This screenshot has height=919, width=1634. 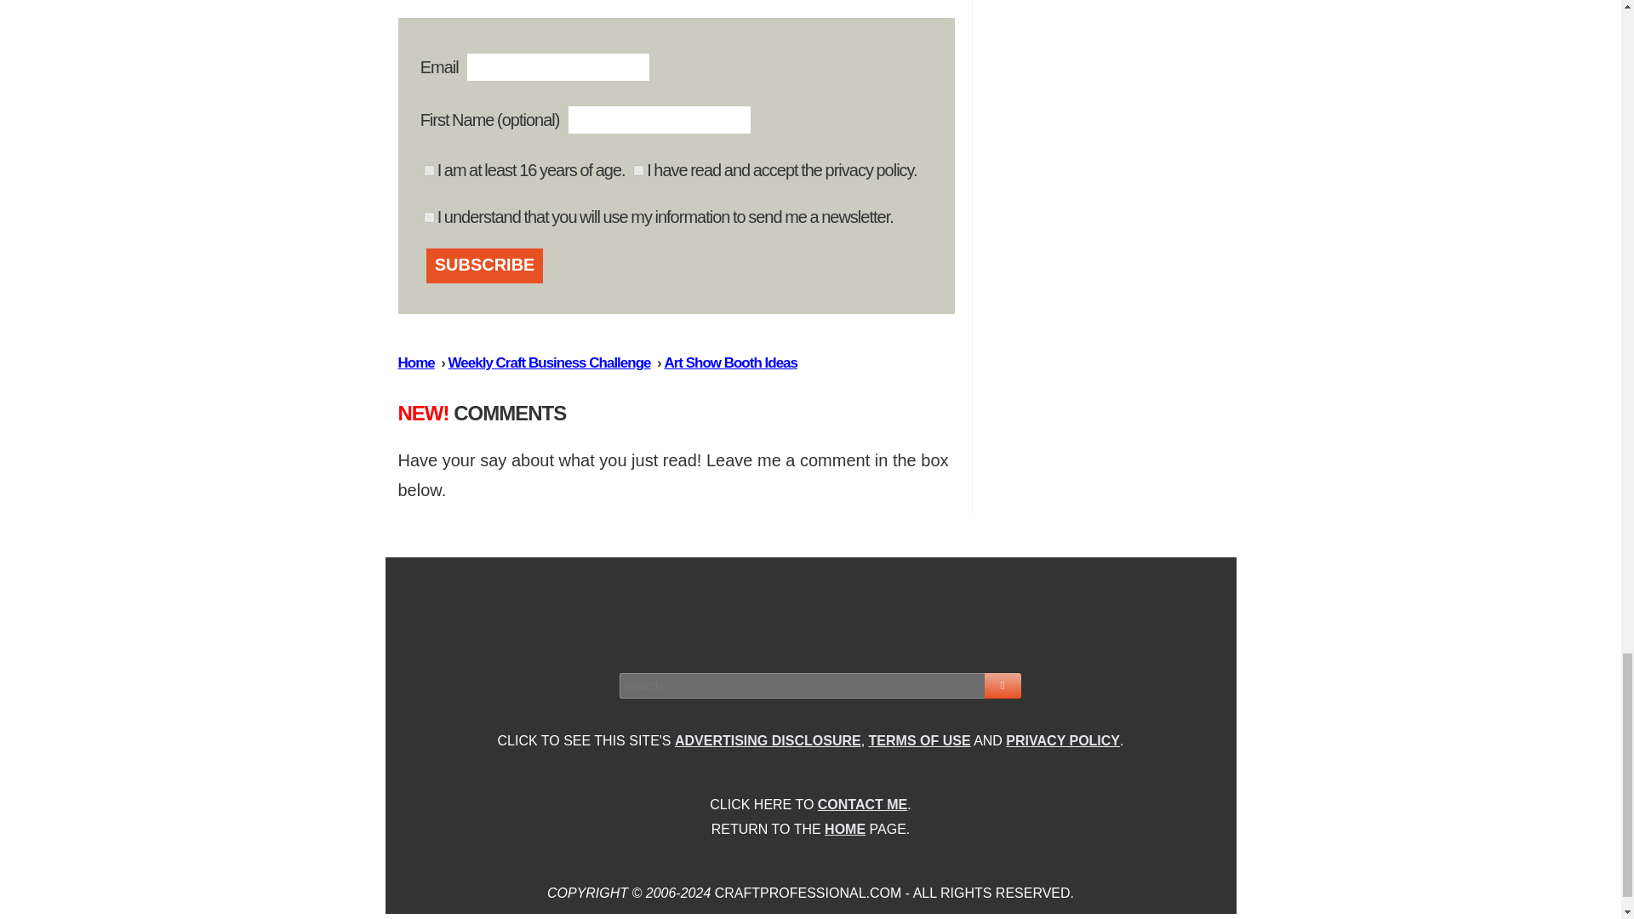 What do you see at coordinates (429, 218) in the screenshot?
I see `on` at bounding box center [429, 218].